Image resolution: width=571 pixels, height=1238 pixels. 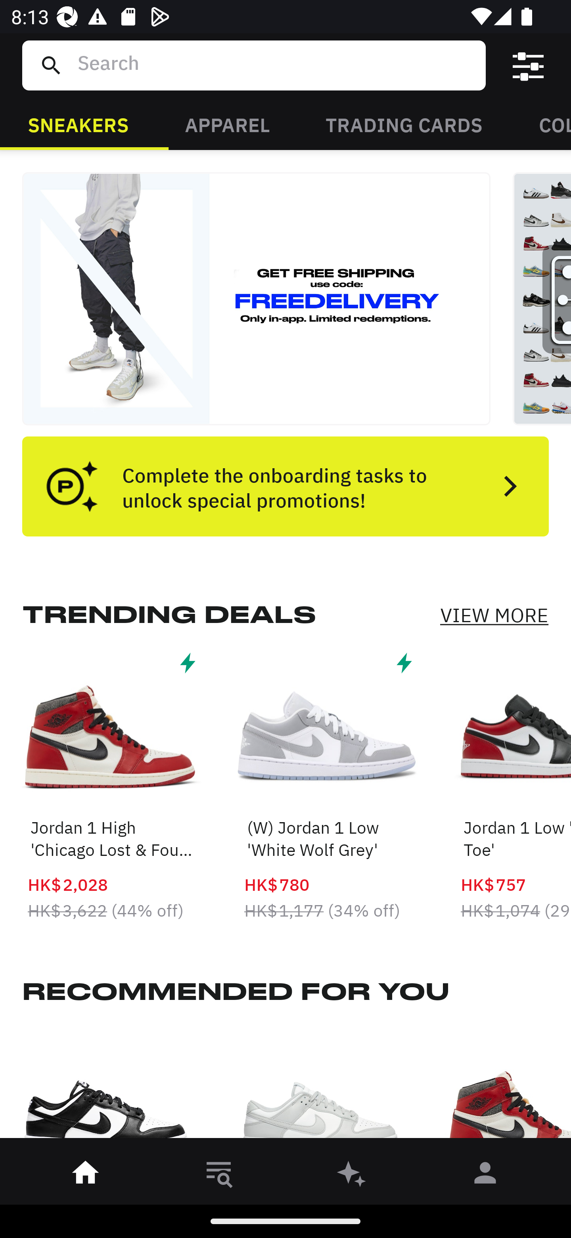 I want to click on VIEW MORE, so click(x=494, y=615).